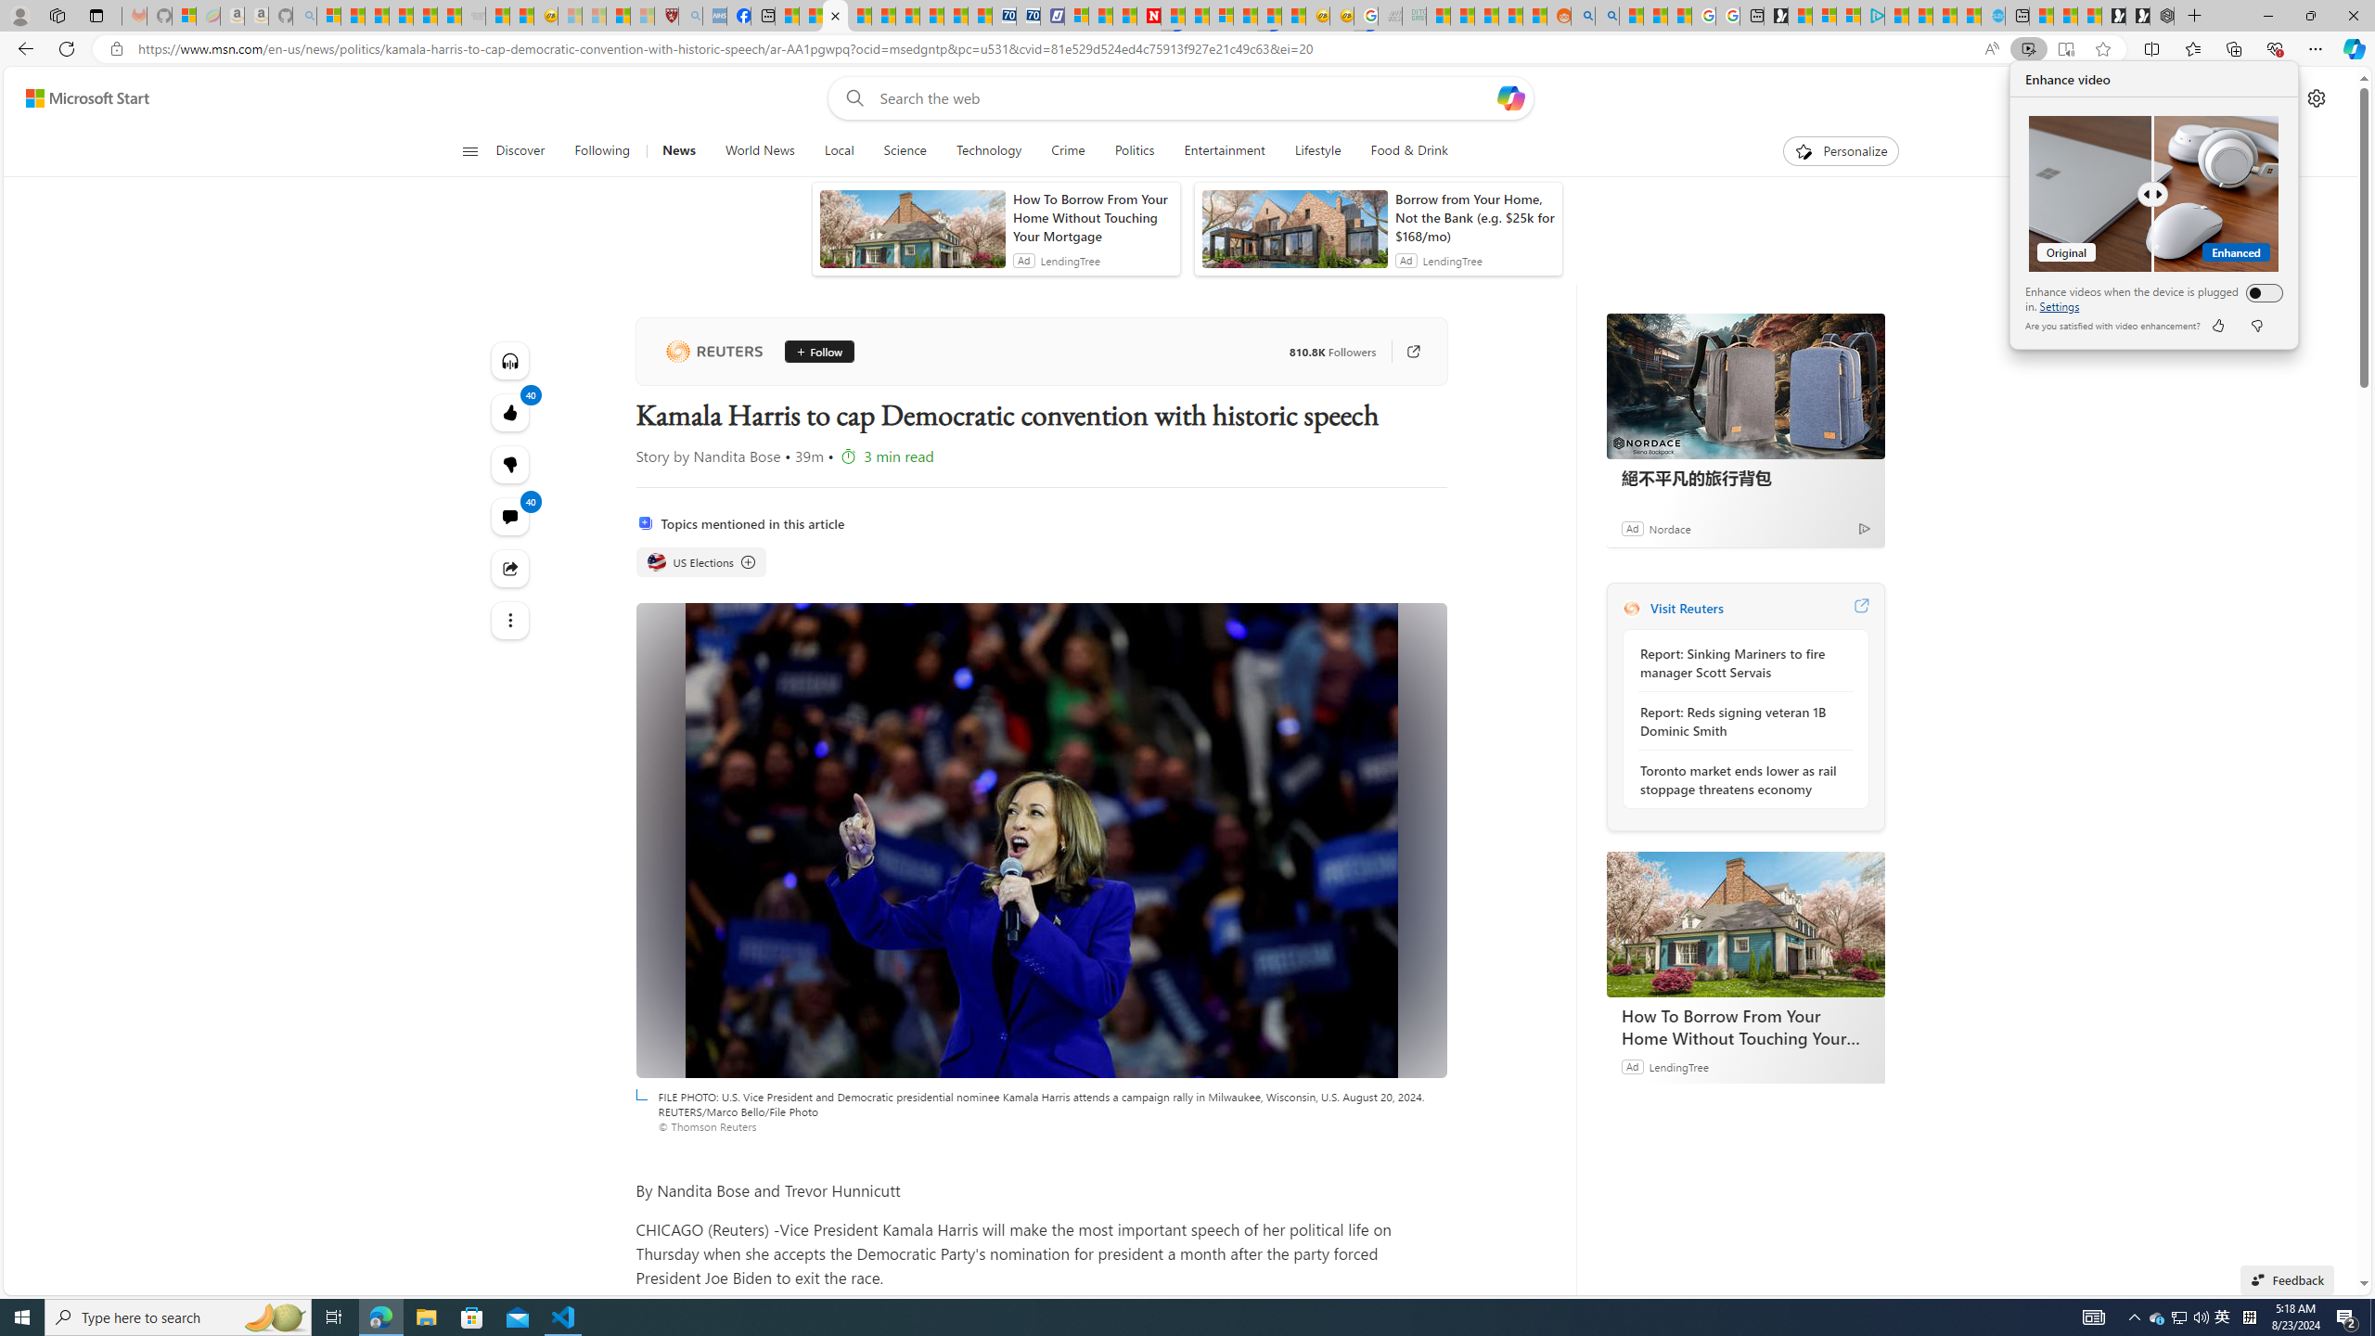  I want to click on Report: Reds signing veteran 1B Dominic Smith, so click(1740, 721).